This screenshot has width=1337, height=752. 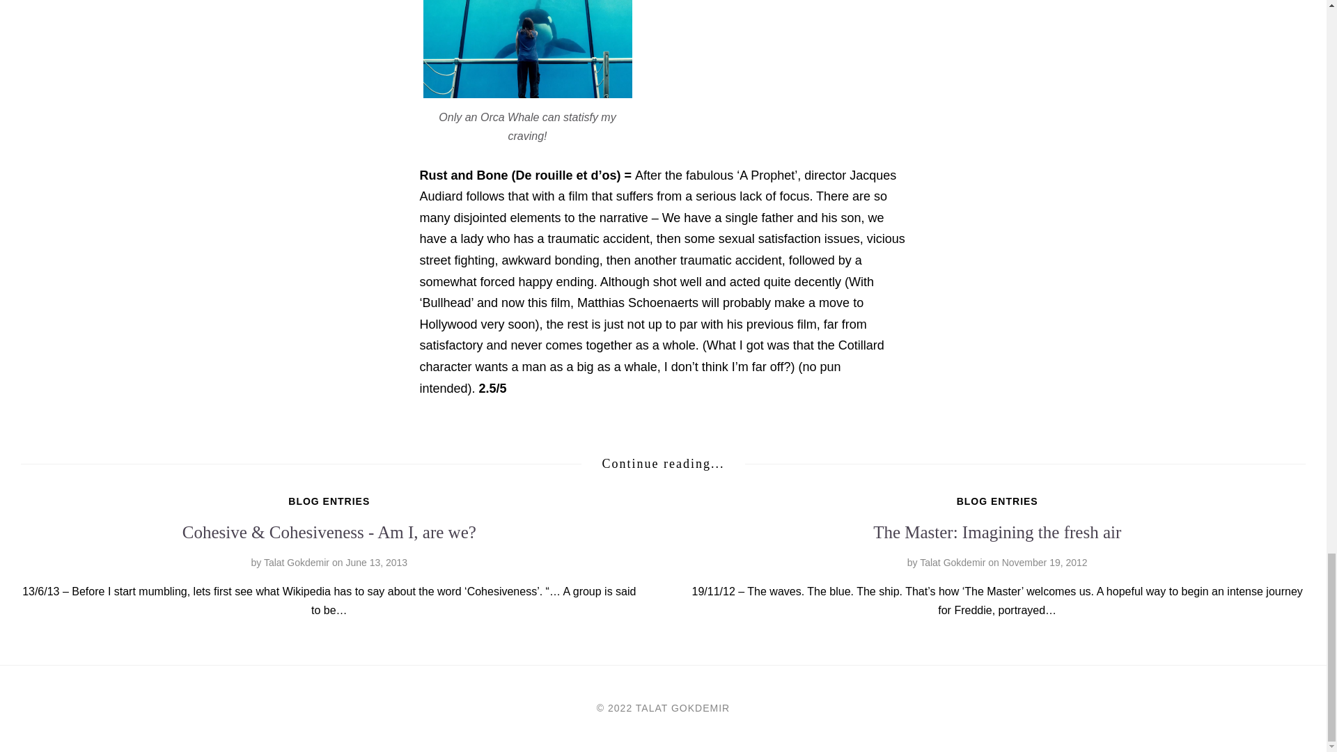 What do you see at coordinates (296, 563) in the screenshot?
I see `Posts by Talat Gokdemir` at bounding box center [296, 563].